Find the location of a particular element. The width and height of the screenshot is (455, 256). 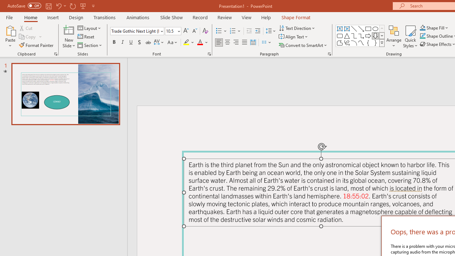

Bold is located at coordinates (114, 43).